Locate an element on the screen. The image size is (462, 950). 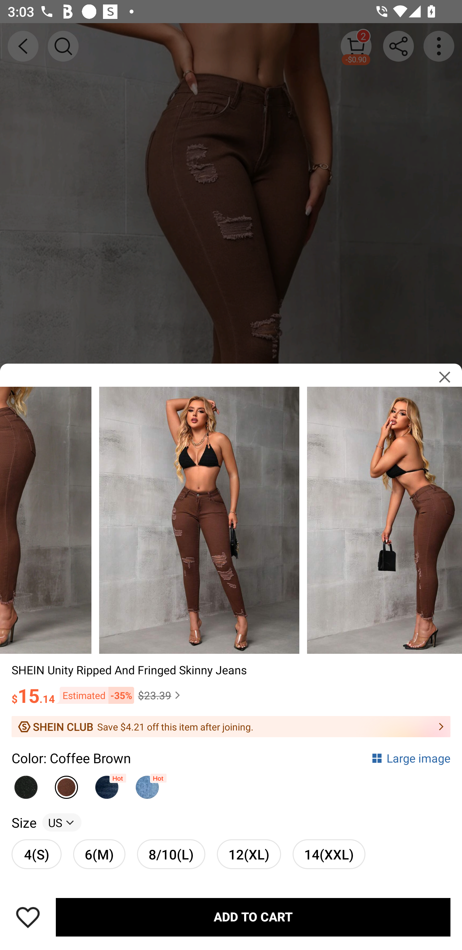
$23.39 is located at coordinates (160, 695).